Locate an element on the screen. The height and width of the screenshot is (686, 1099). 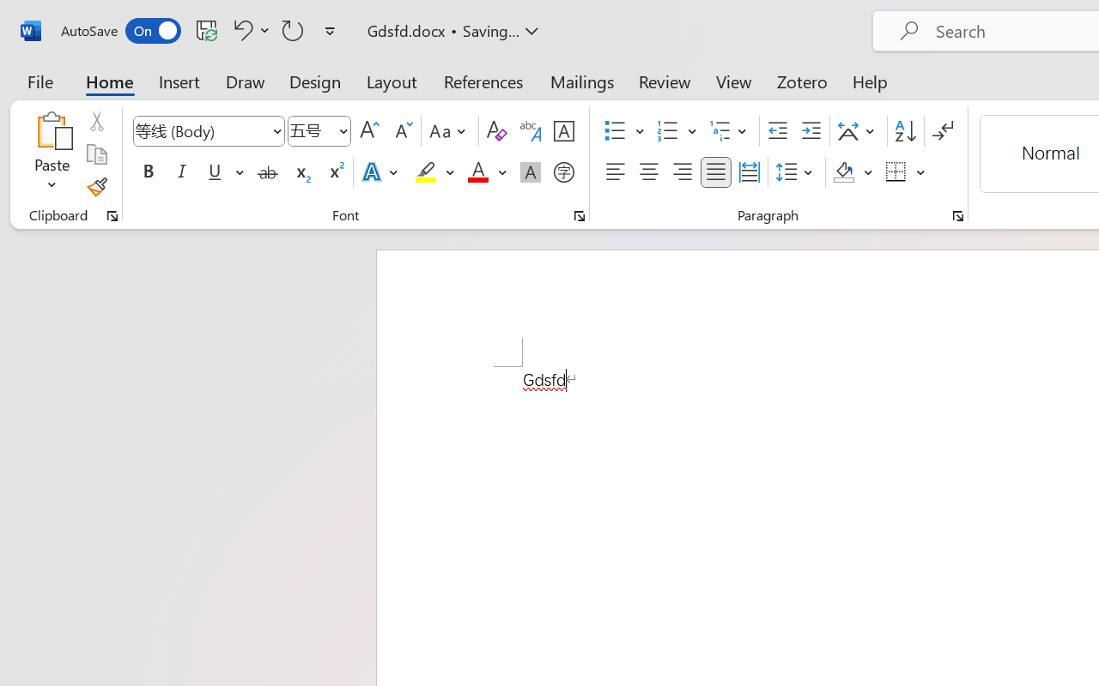
Align Right is located at coordinates (682, 172).